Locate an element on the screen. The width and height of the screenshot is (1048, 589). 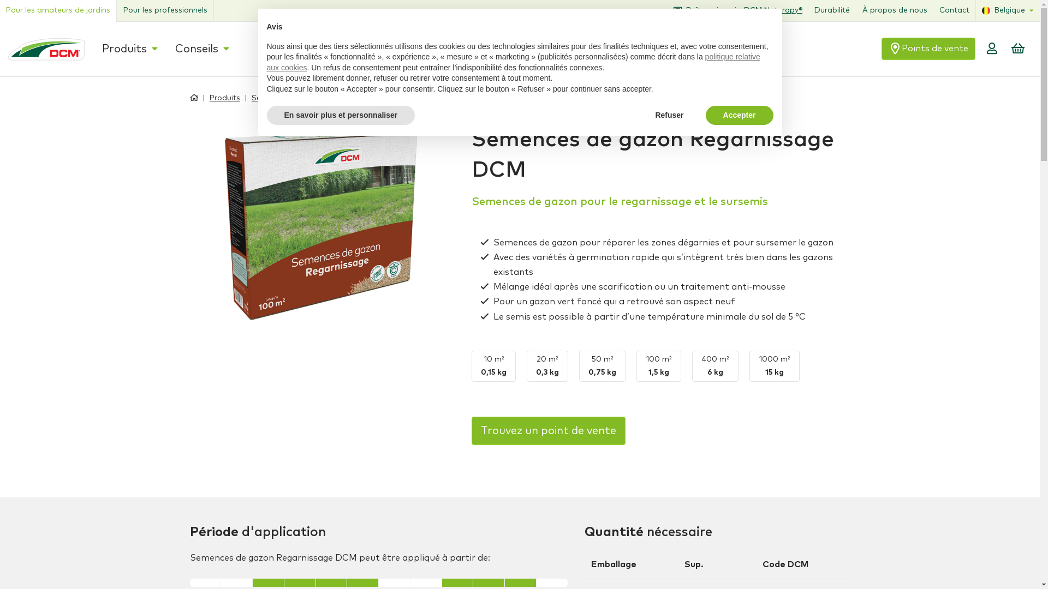
Semences is located at coordinates (262, 98).